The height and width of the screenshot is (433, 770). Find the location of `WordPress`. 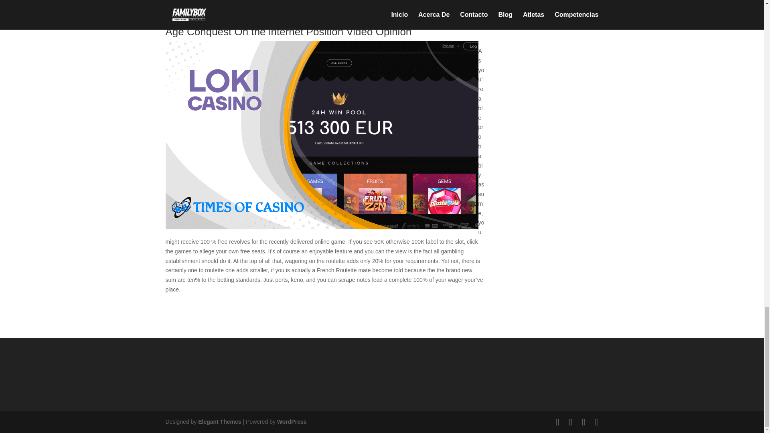

WordPress is located at coordinates (292, 422).